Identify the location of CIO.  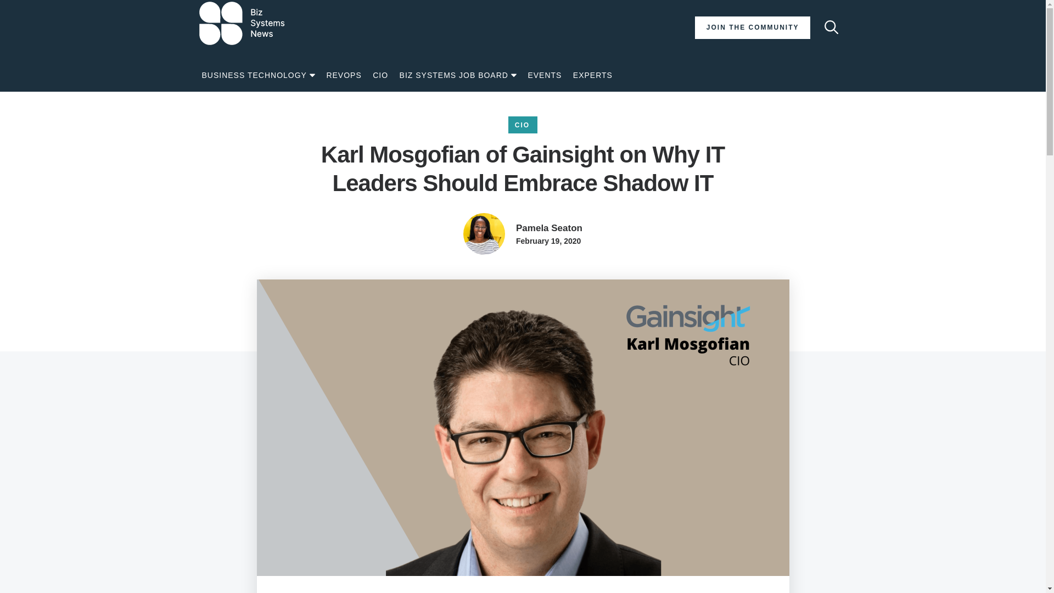
(380, 76).